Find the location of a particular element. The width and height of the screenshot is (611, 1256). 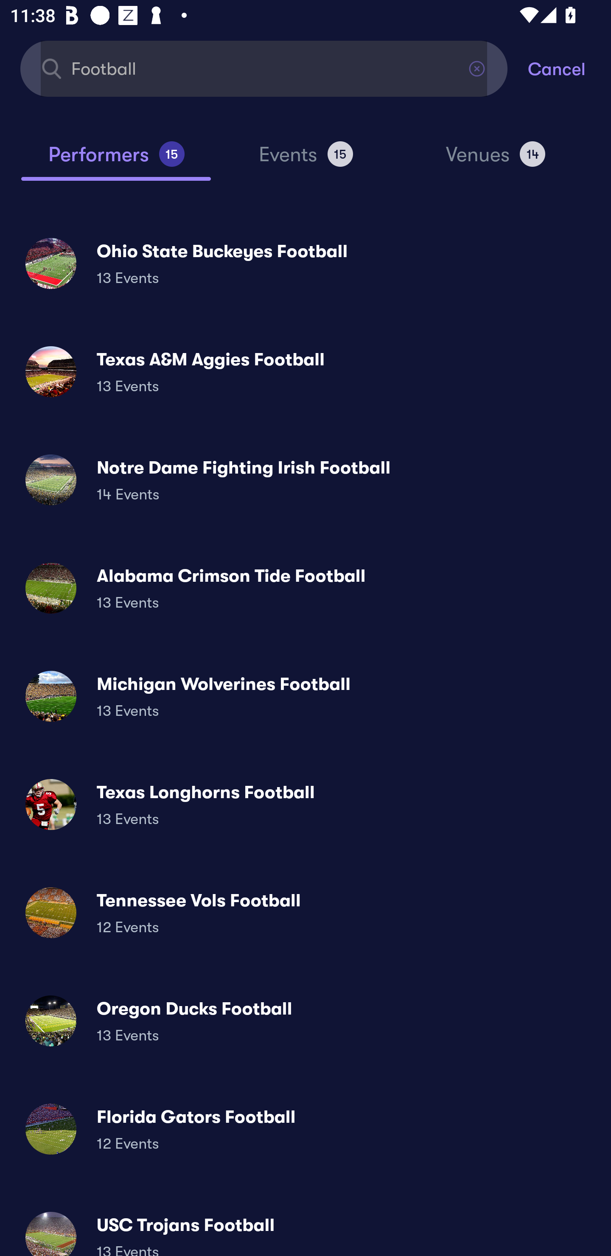

Michigan Wolverines Football 13 Events is located at coordinates (305, 696).